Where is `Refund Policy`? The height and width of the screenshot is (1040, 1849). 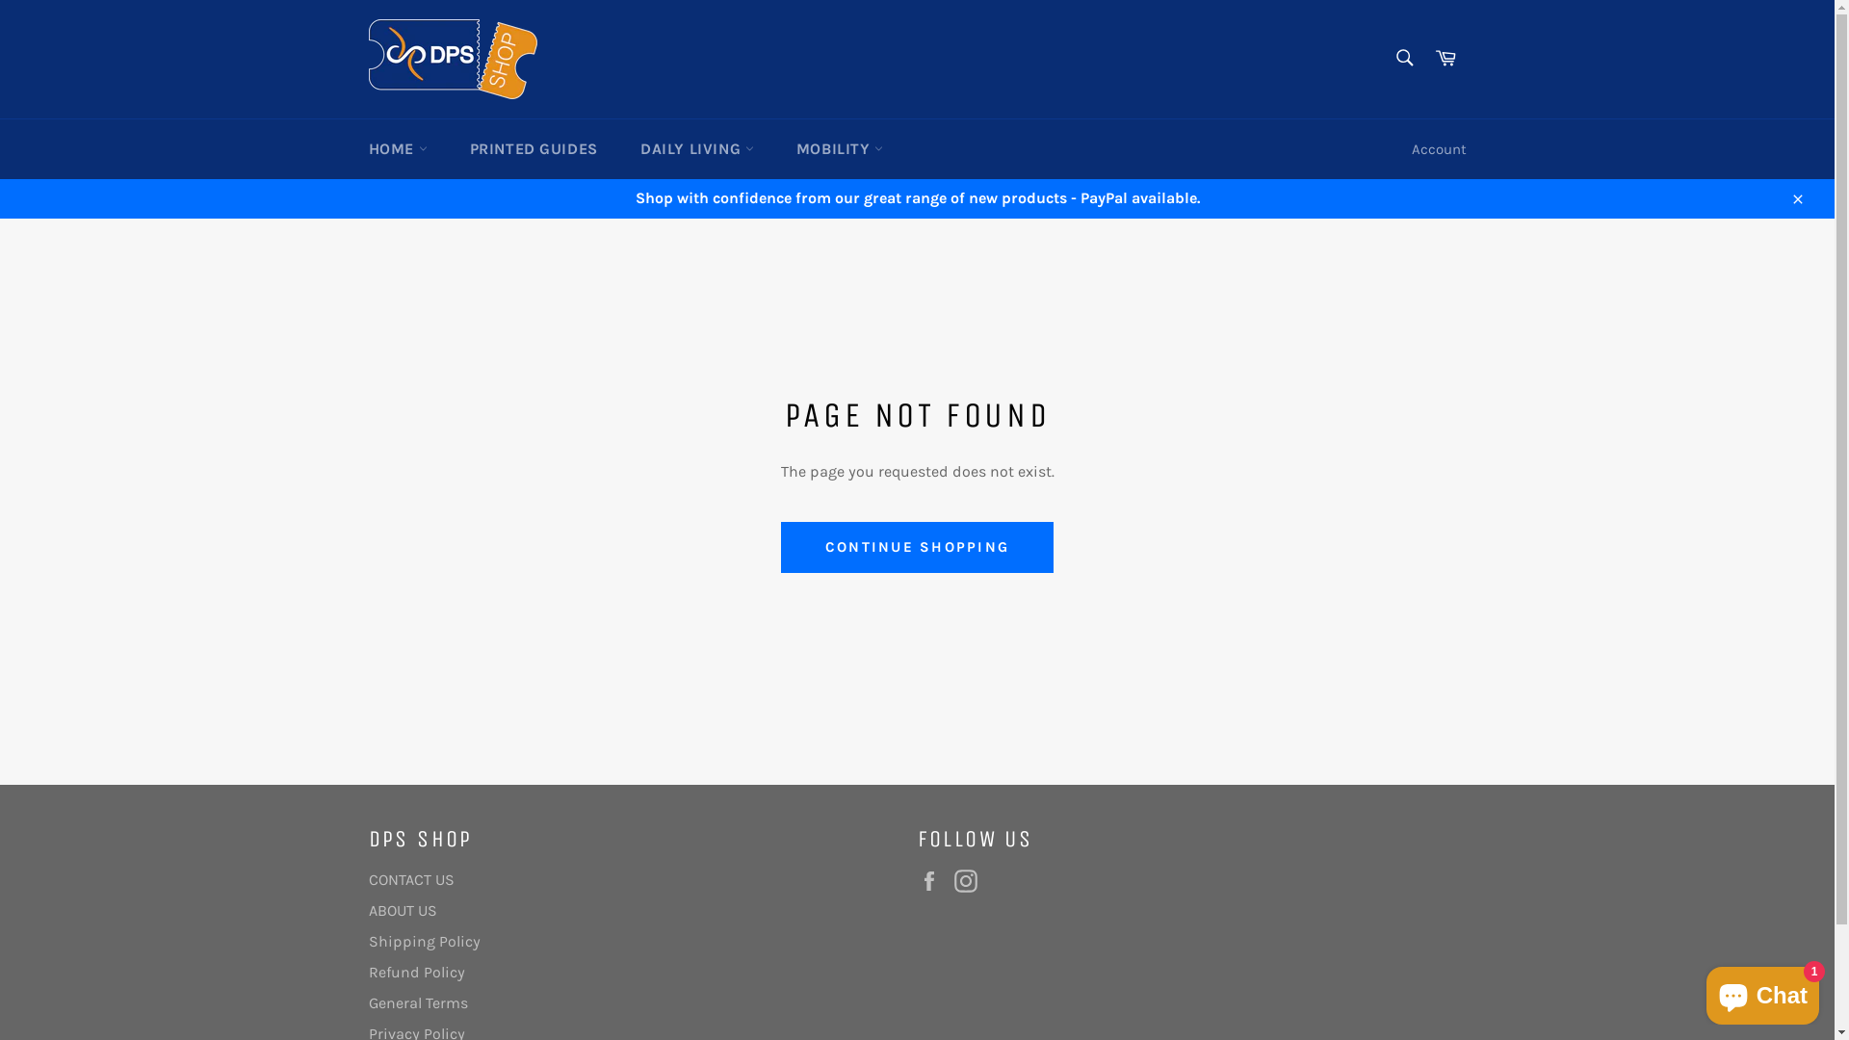
Refund Policy is located at coordinates (416, 973).